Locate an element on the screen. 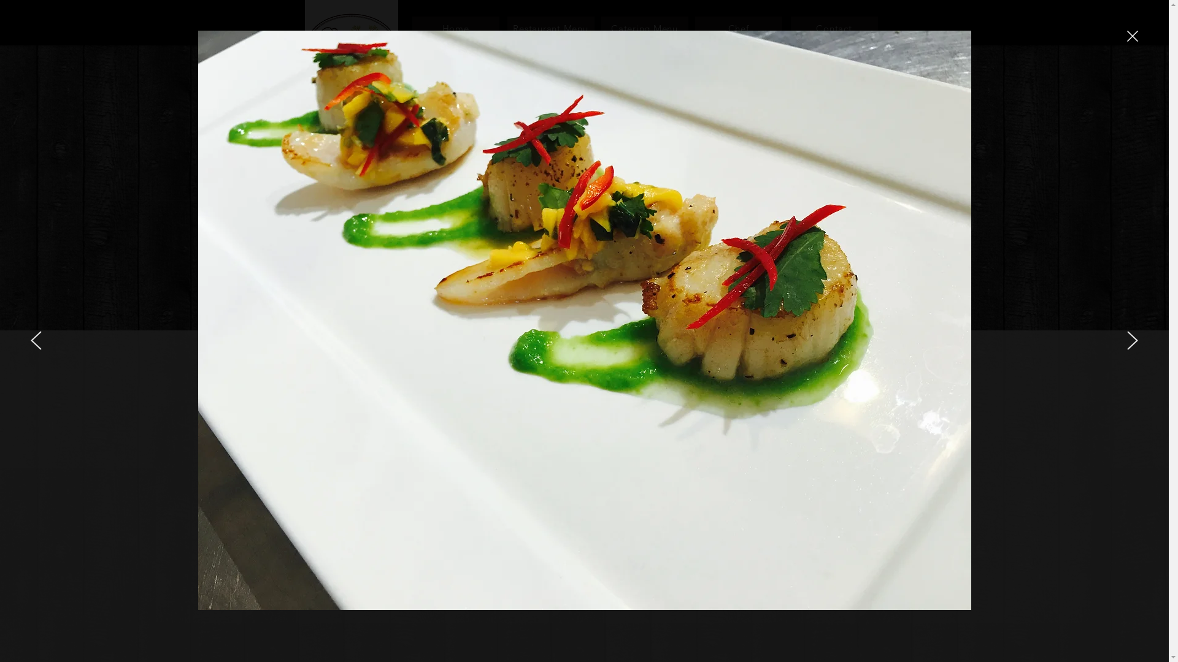  Chef is located at coordinates (738, 28).